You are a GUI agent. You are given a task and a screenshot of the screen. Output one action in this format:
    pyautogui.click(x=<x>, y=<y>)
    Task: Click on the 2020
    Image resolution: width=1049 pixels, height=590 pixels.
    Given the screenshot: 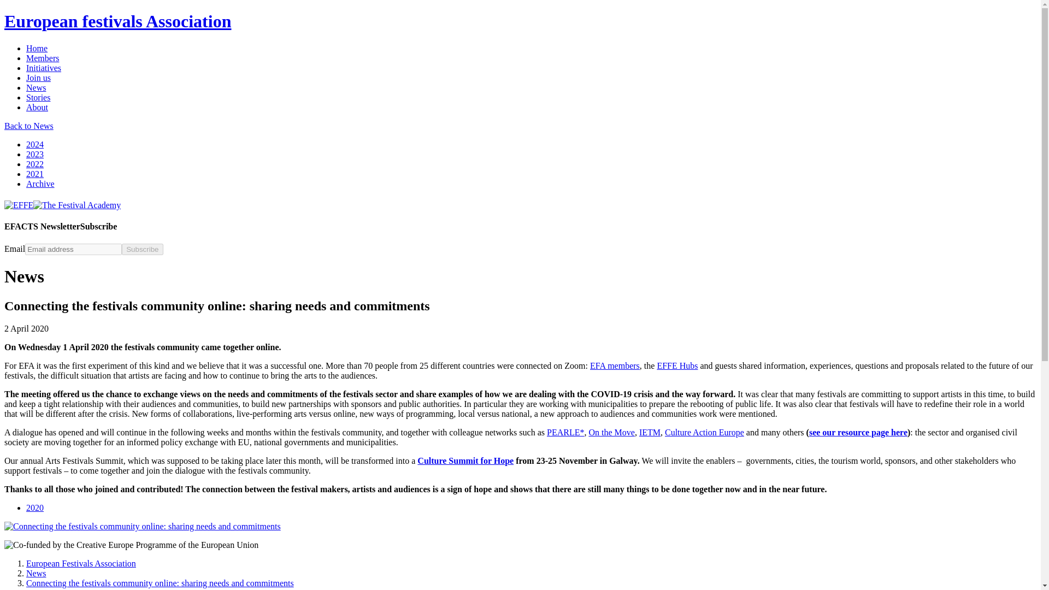 What is the action you would take?
    pyautogui.click(x=35, y=508)
    